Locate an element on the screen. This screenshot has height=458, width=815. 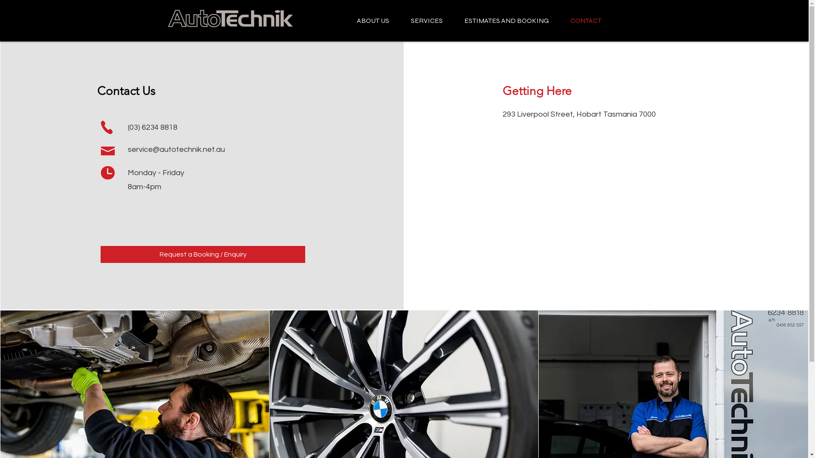
CONTACT is located at coordinates (586, 21).